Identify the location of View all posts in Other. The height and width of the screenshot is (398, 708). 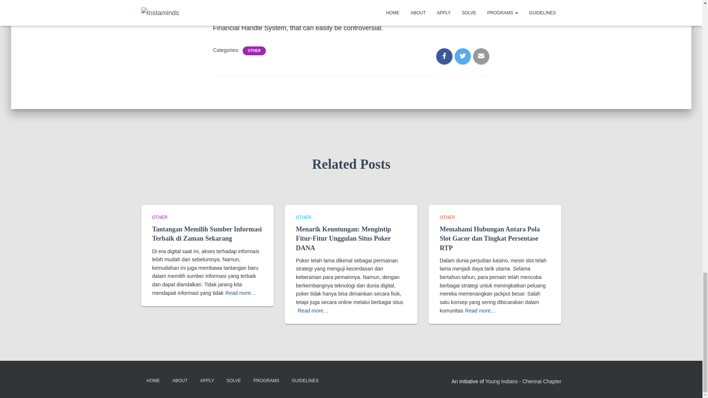
(447, 217).